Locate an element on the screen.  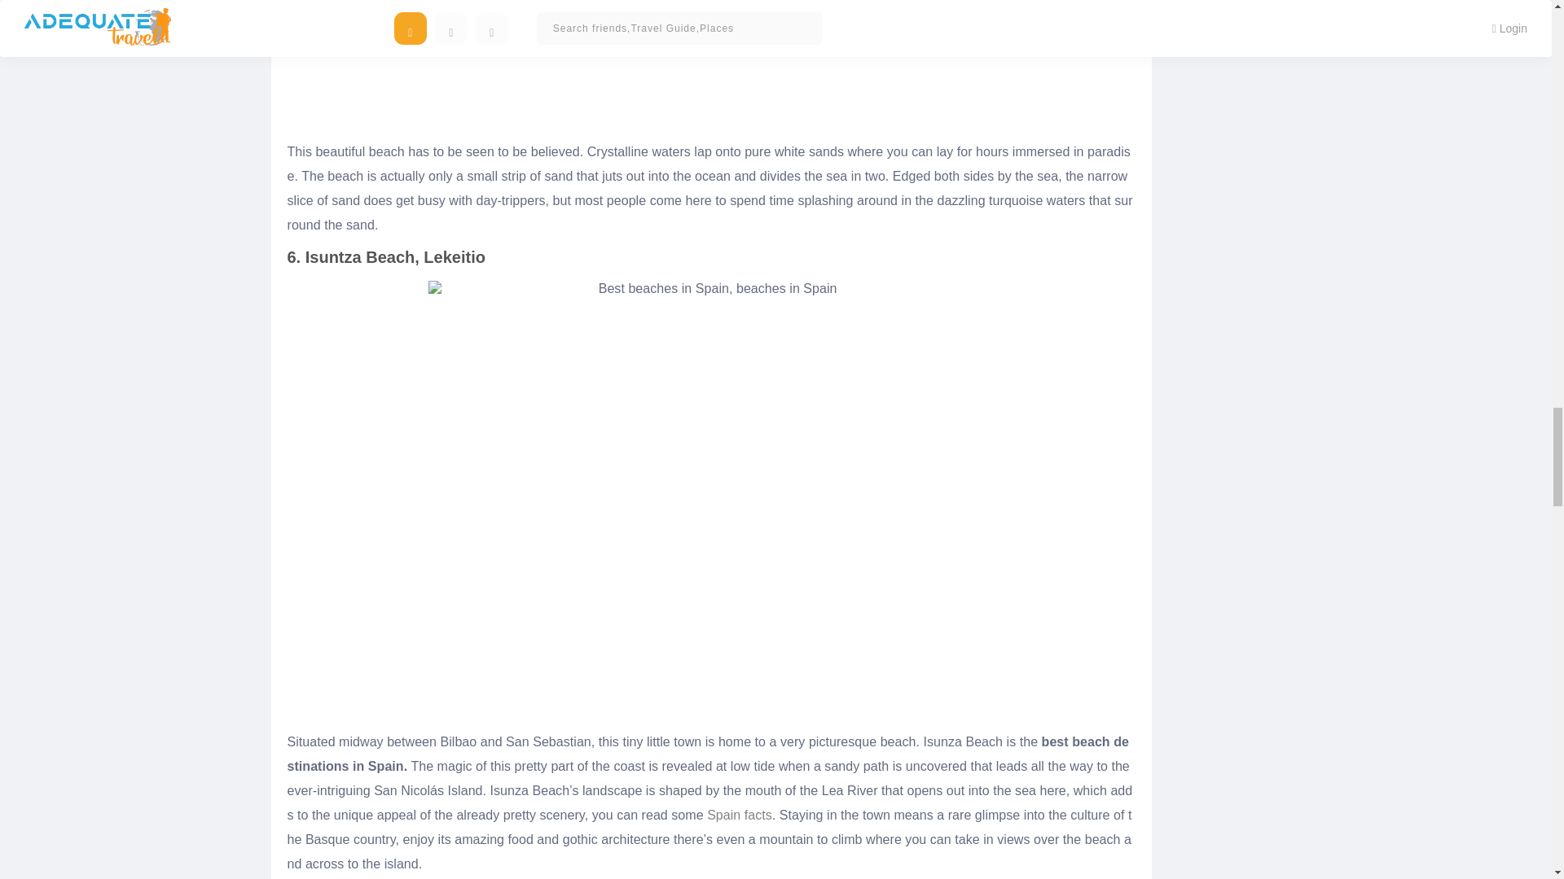
Spain facts is located at coordinates (740, 814).